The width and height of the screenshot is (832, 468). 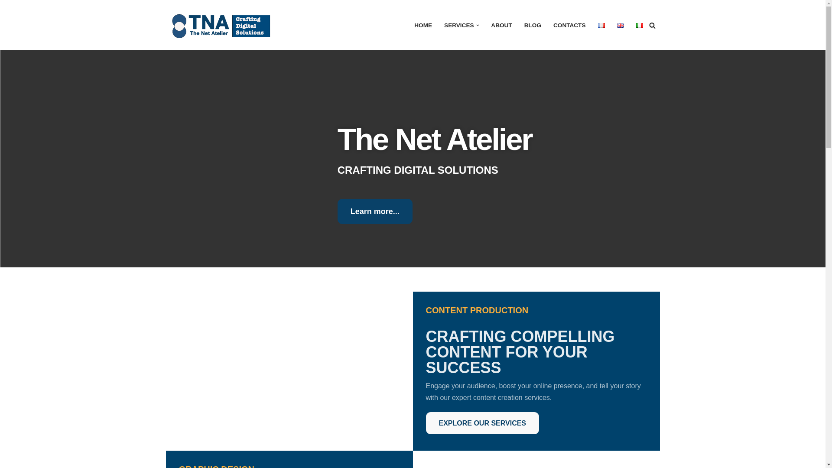 What do you see at coordinates (533, 25) in the screenshot?
I see `BLOG` at bounding box center [533, 25].